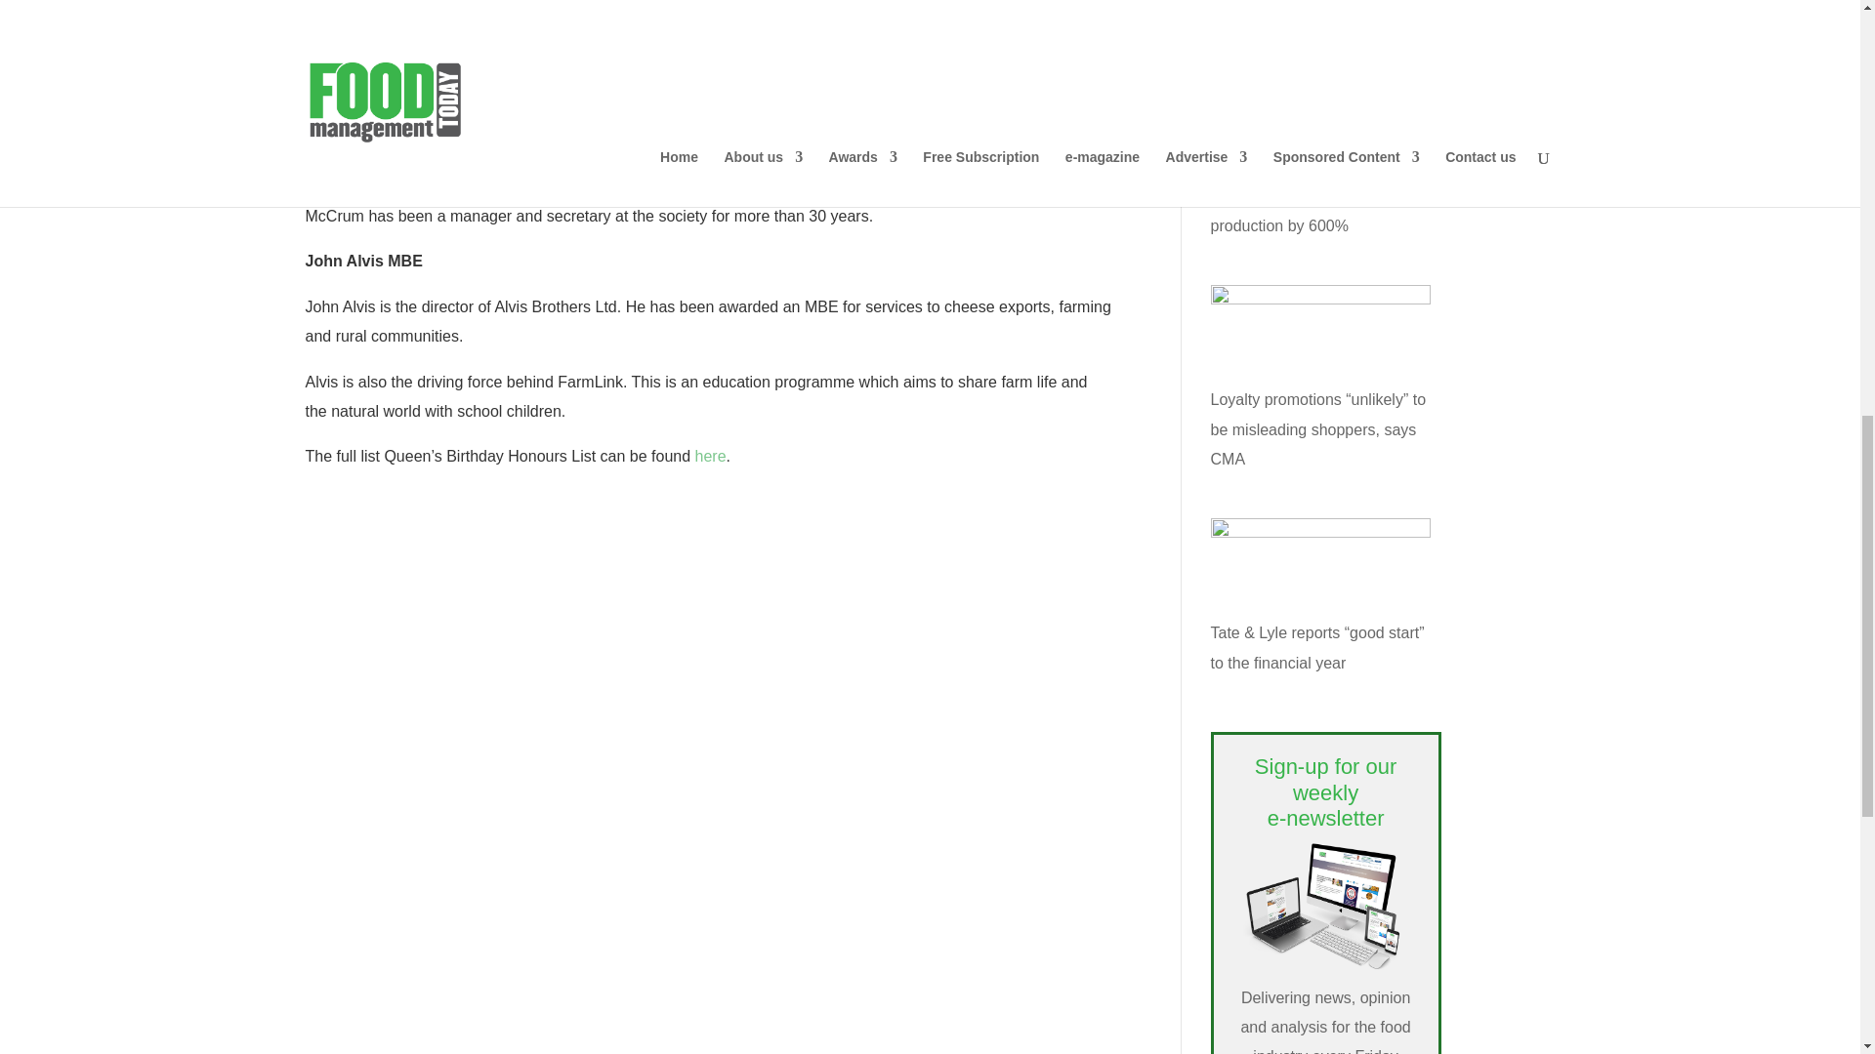 The width and height of the screenshot is (1875, 1054). What do you see at coordinates (711, 457) in the screenshot?
I see `here` at bounding box center [711, 457].